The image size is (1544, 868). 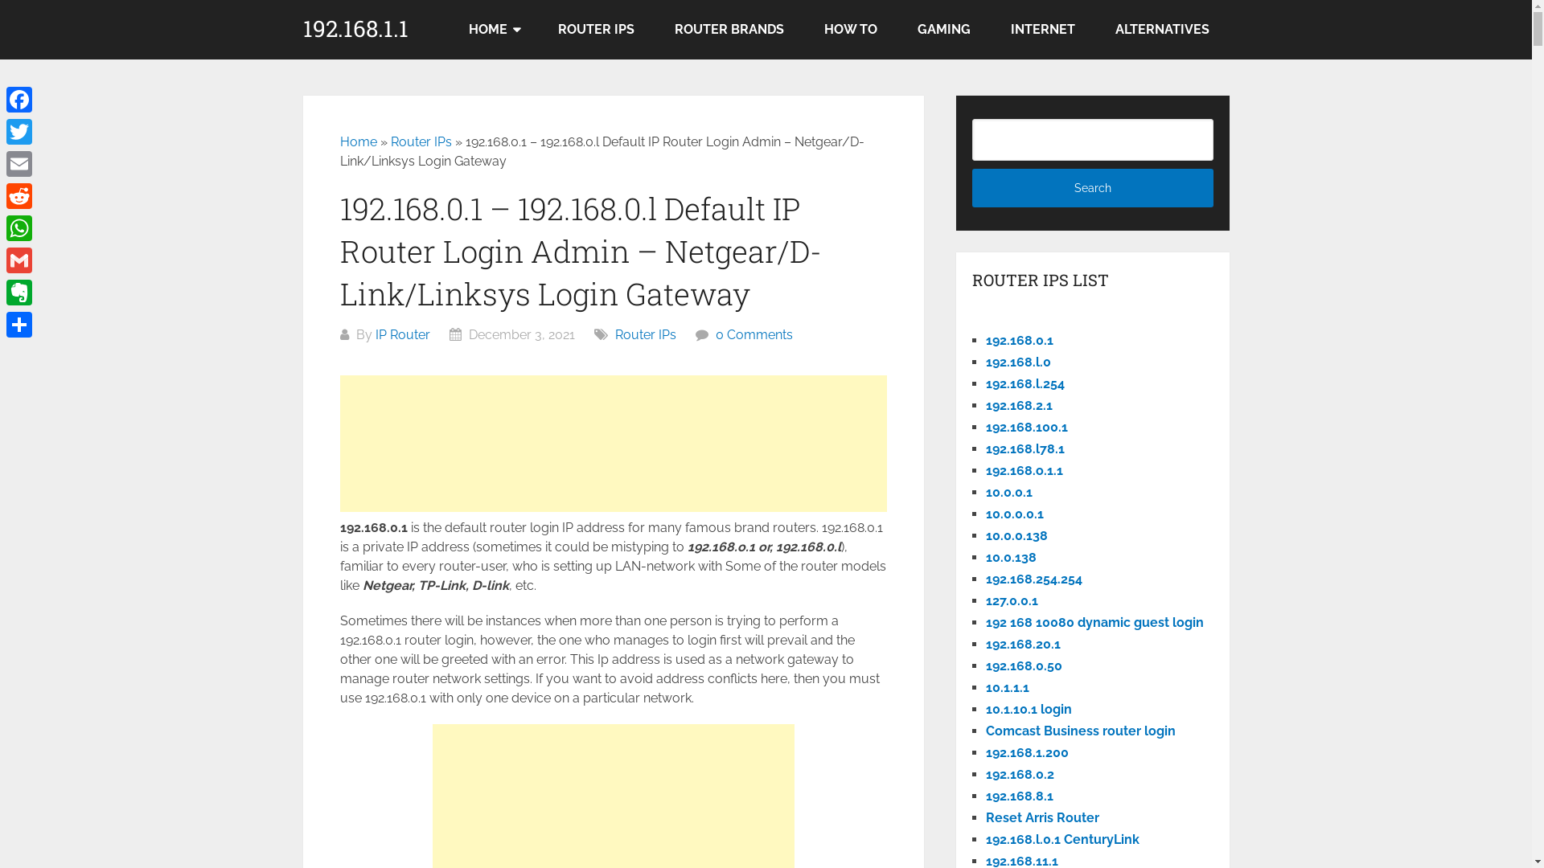 I want to click on Router IPs, so click(x=421, y=141).